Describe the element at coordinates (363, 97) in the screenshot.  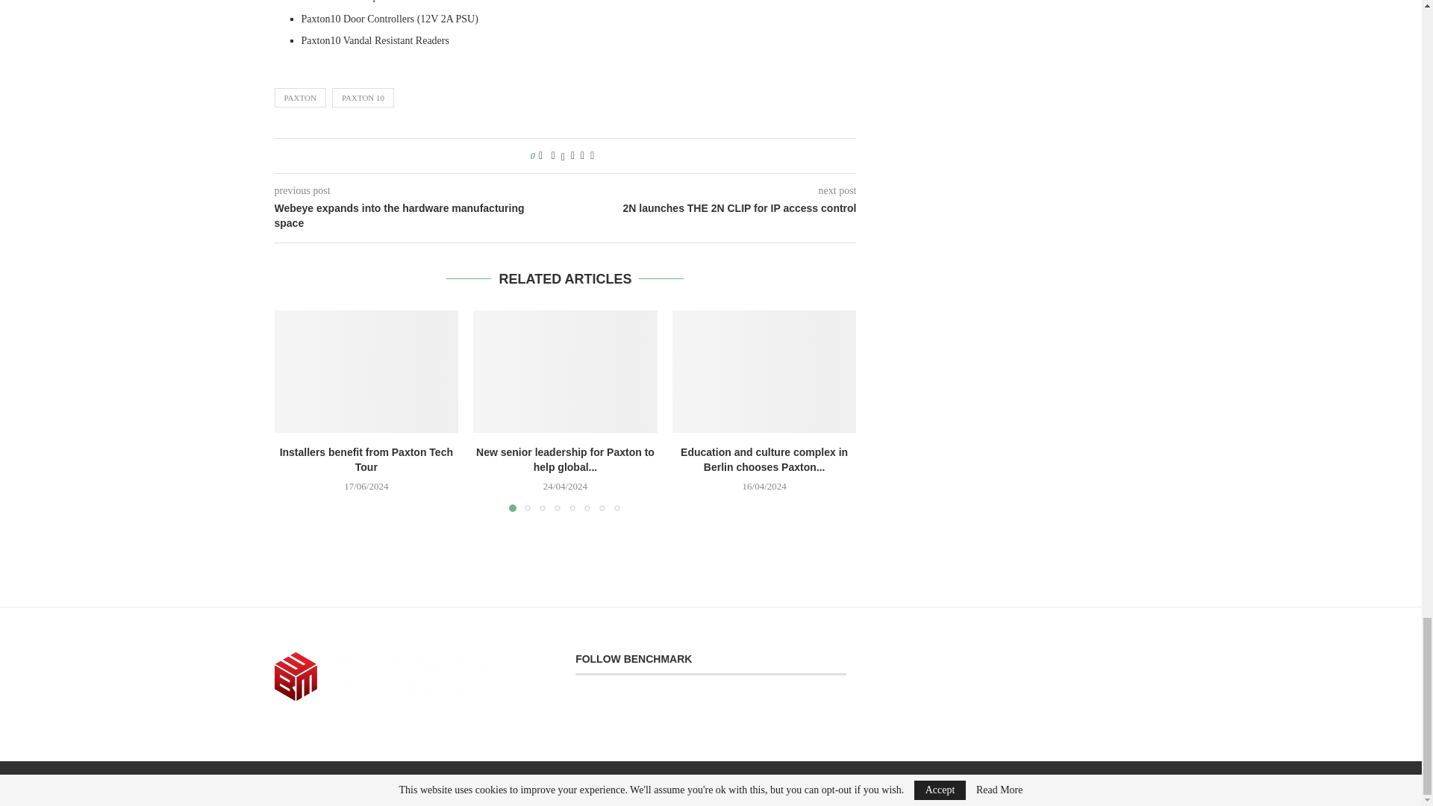
I see `PAXTON 10` at that location.